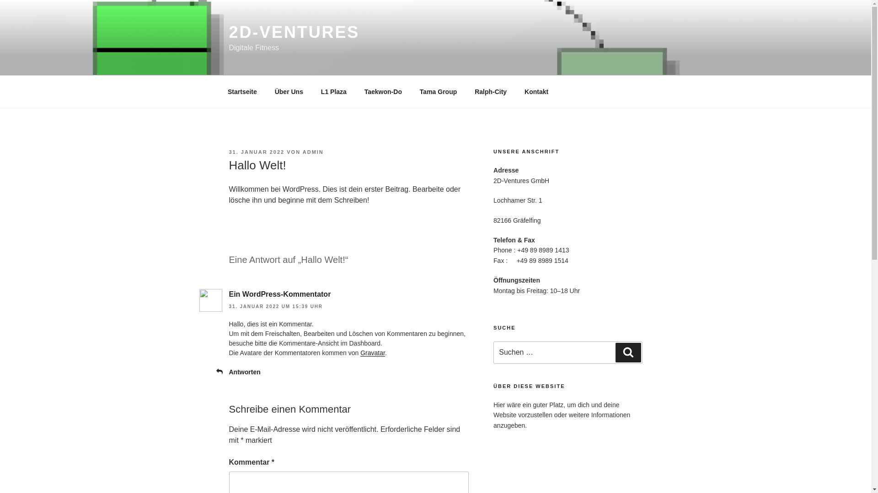  Describe the element at coordinates (491, 91) in the screenshot. I see `Ralph-City` at that location.